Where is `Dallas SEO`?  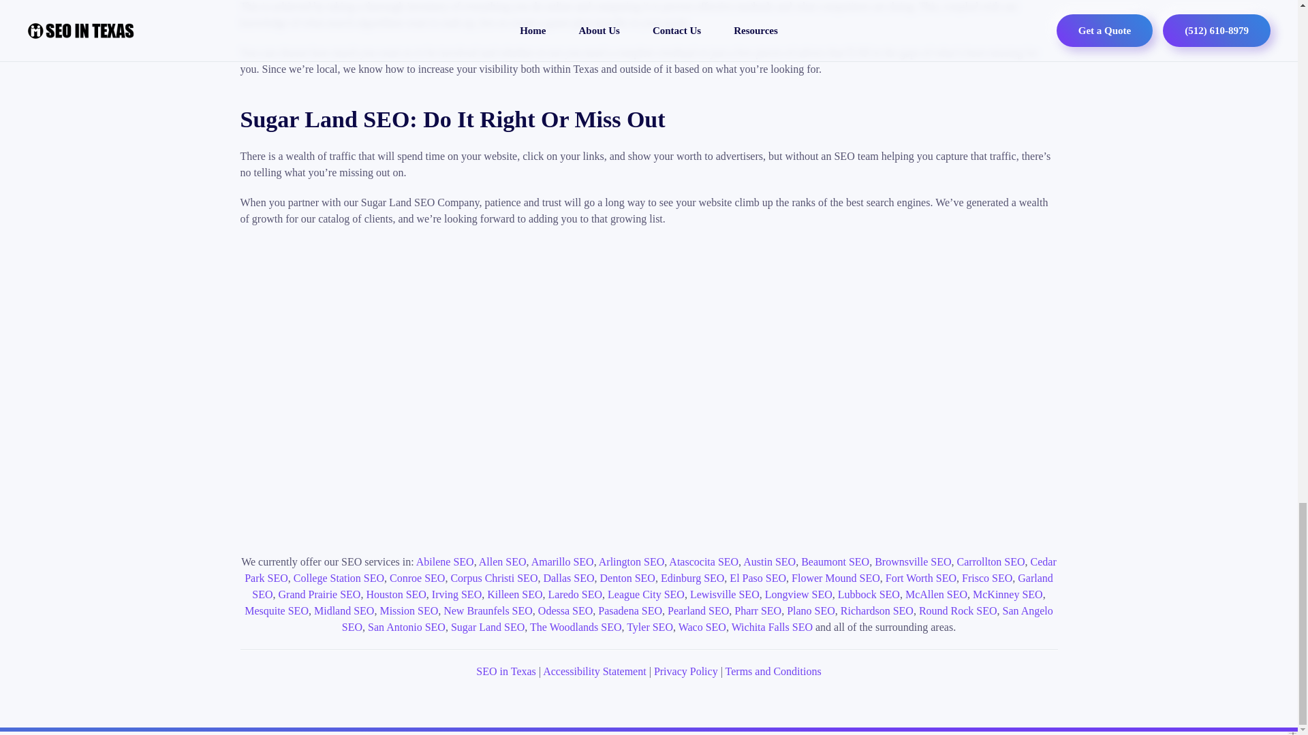 Dallas SEO is located at coordinates (568, 578).